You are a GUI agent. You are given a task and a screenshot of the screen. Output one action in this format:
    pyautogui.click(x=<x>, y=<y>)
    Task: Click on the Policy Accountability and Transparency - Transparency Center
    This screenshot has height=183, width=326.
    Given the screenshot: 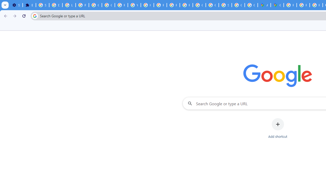 What is the action you would take?
    pyautogui.click(x=290, y=5)
    